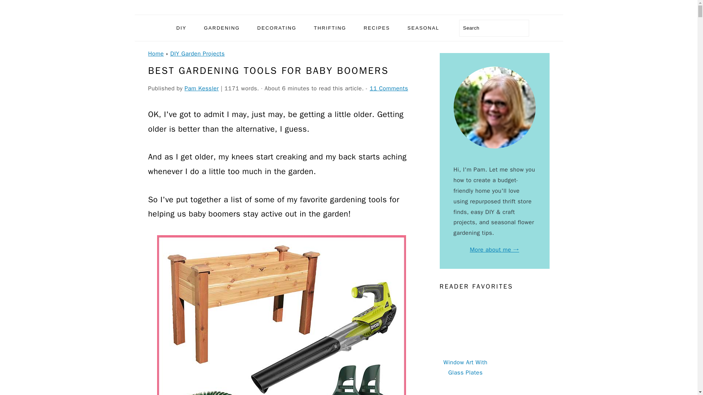 The image size is (703, 395). Describe the element at coordinates (389, 89) in the screenshot. I see `11 Comments` at that location.